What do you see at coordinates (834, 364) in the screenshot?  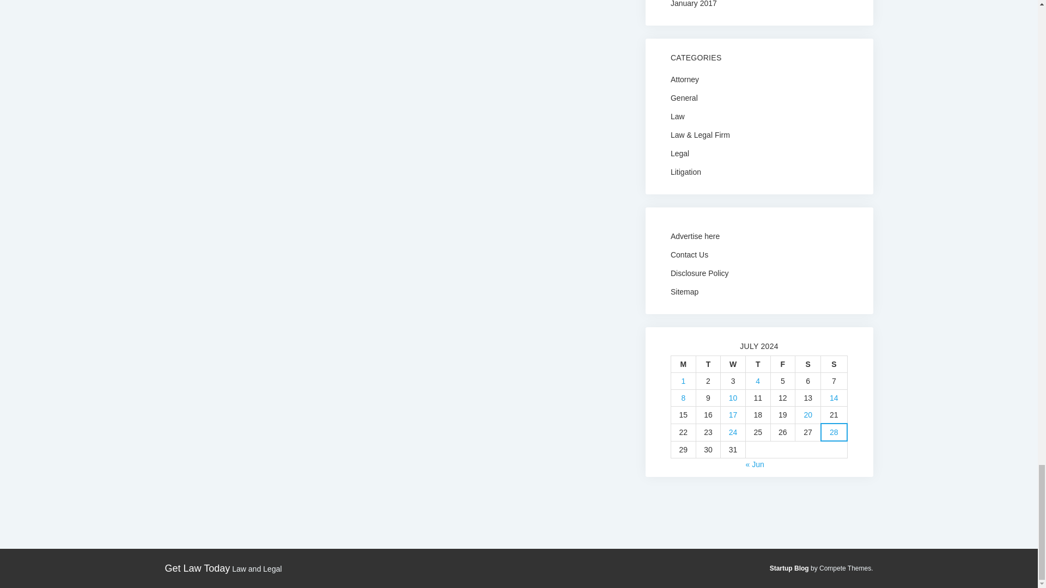 I see `Sunday` at bounding box center [834, 364].